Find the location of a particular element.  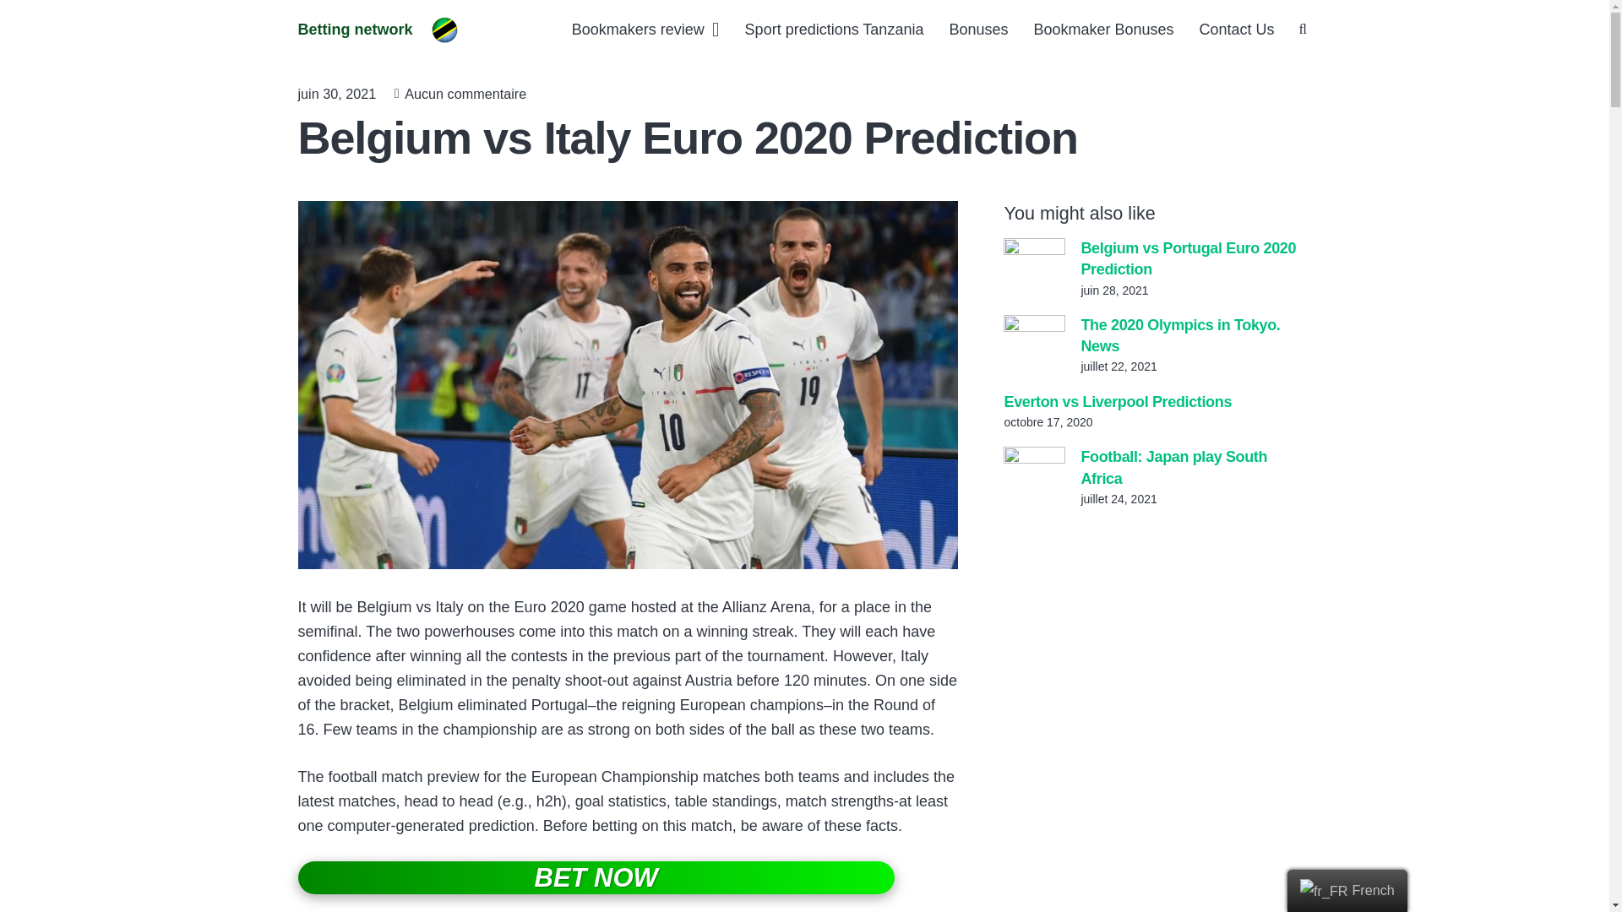

Sport predictions Tanzania is located at coordinates (835, 29).